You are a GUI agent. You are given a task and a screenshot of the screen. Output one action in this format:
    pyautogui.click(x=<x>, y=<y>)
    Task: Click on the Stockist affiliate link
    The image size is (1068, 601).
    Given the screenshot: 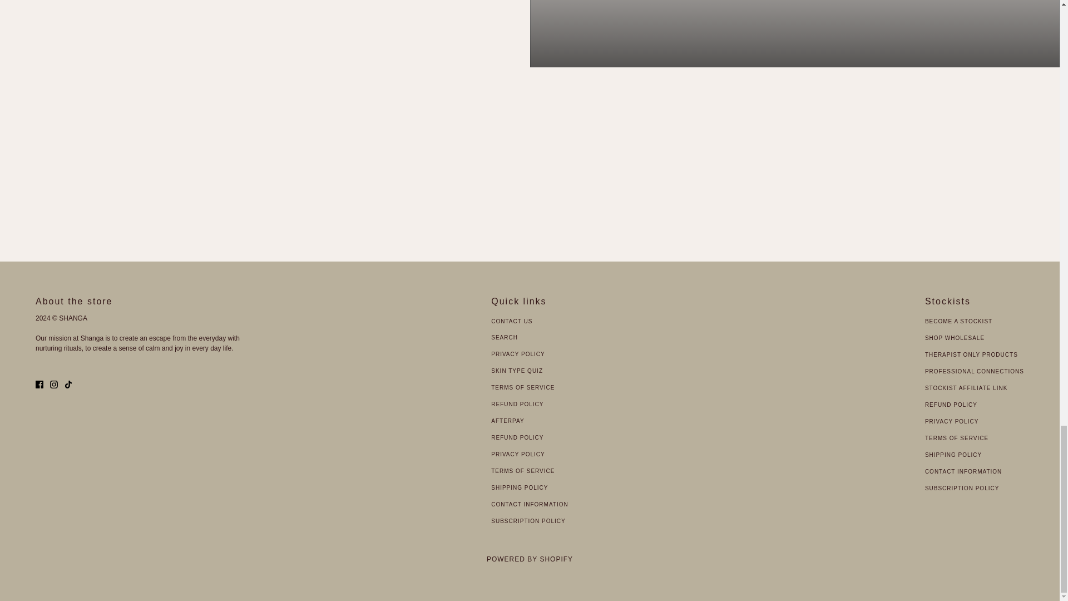 What is the action you would take?
    pyautogui.click(x=966, y=388)
    